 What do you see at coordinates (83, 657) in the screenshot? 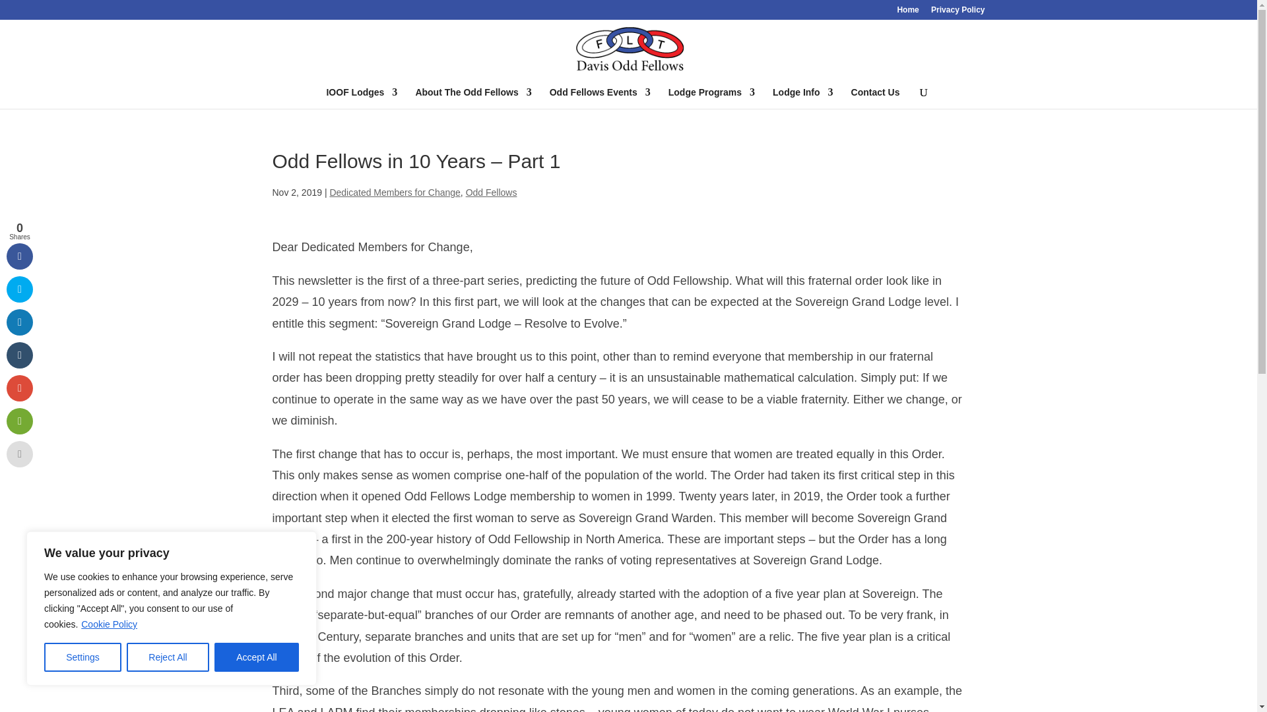
I see `Settings` at bounding box center [83, 657].